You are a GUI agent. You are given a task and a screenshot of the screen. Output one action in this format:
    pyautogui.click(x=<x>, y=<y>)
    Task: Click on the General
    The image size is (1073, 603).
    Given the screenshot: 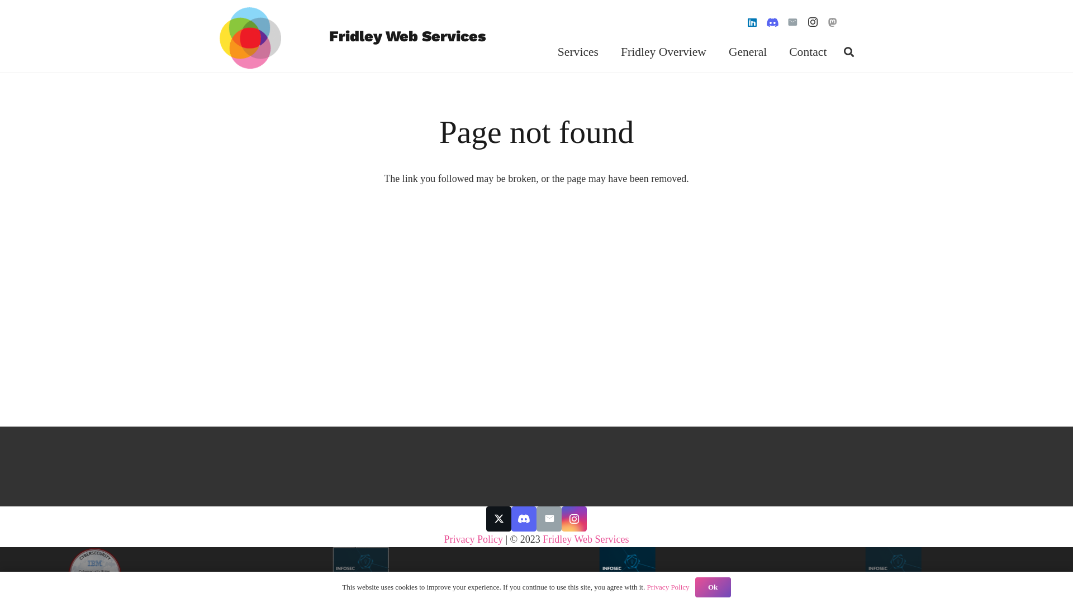 What is the action you would take?
    pyautogui.click(x=748, y=52)
    